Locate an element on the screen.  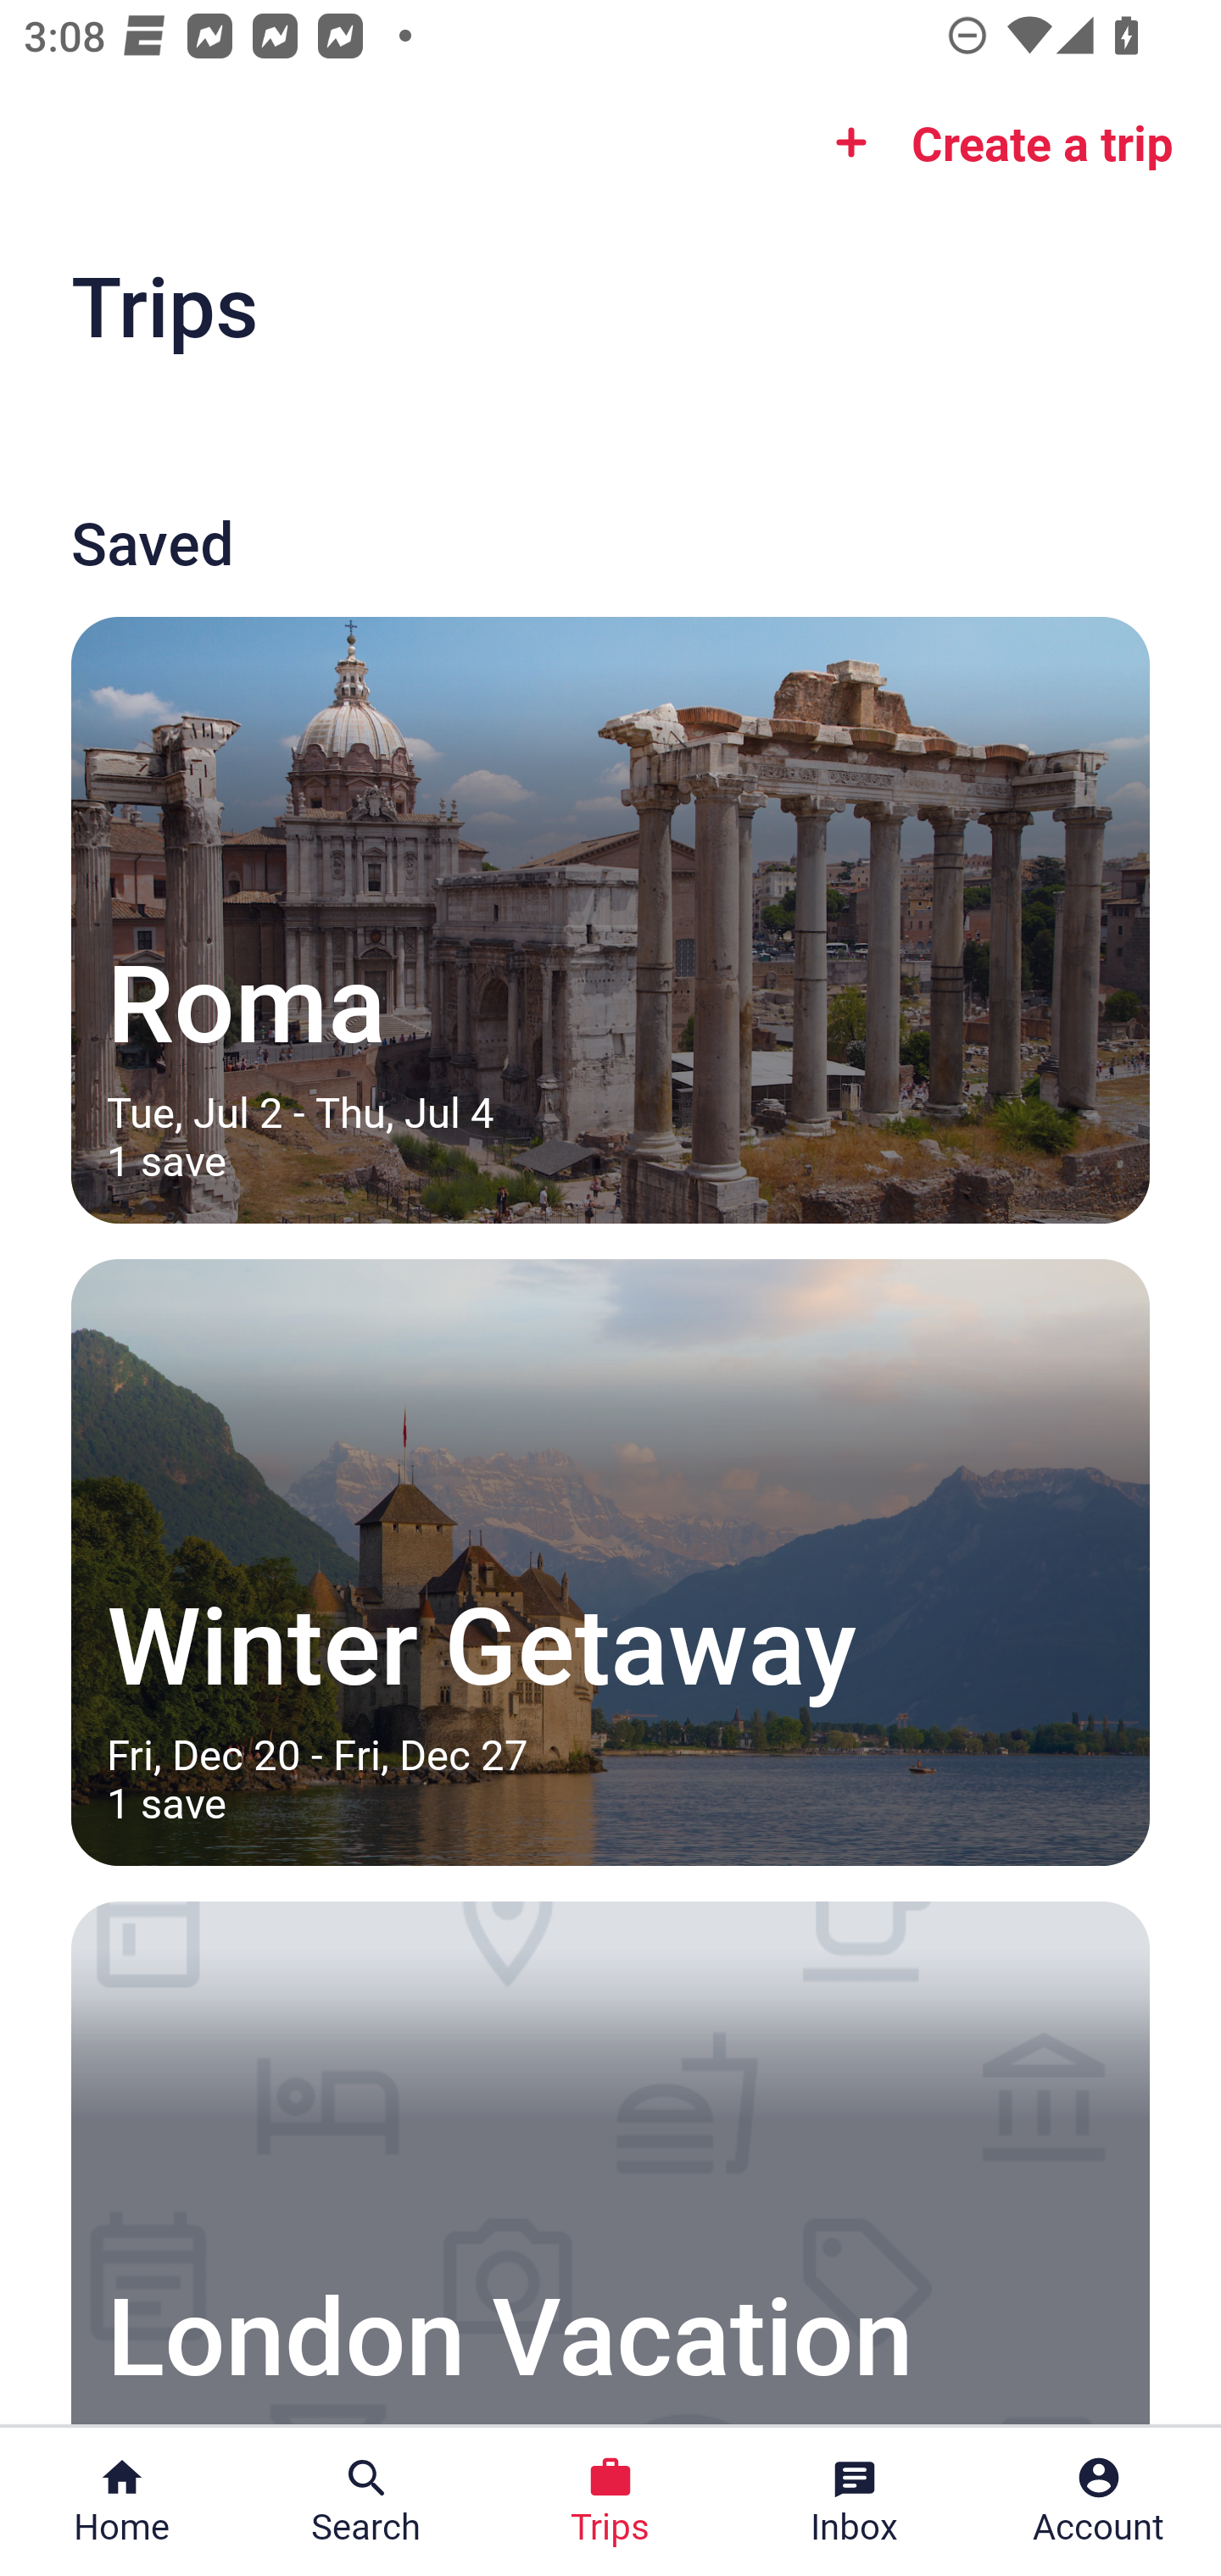
Account Profile. Button is located at coordinates (1099, 2501).